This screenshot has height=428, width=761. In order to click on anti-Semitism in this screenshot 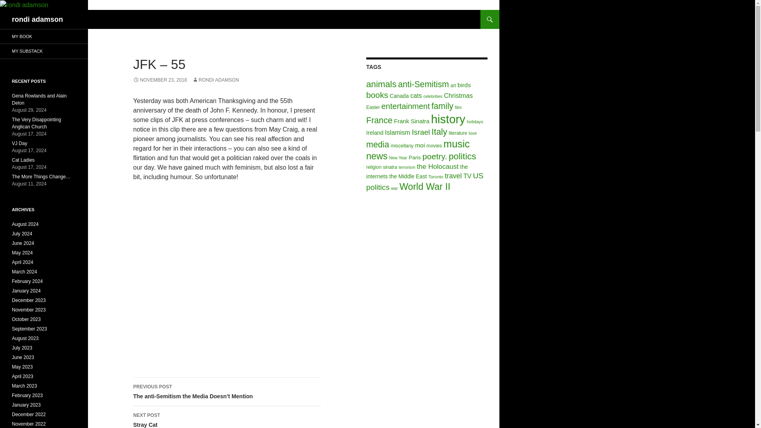, I will do `click(423, 84)`.